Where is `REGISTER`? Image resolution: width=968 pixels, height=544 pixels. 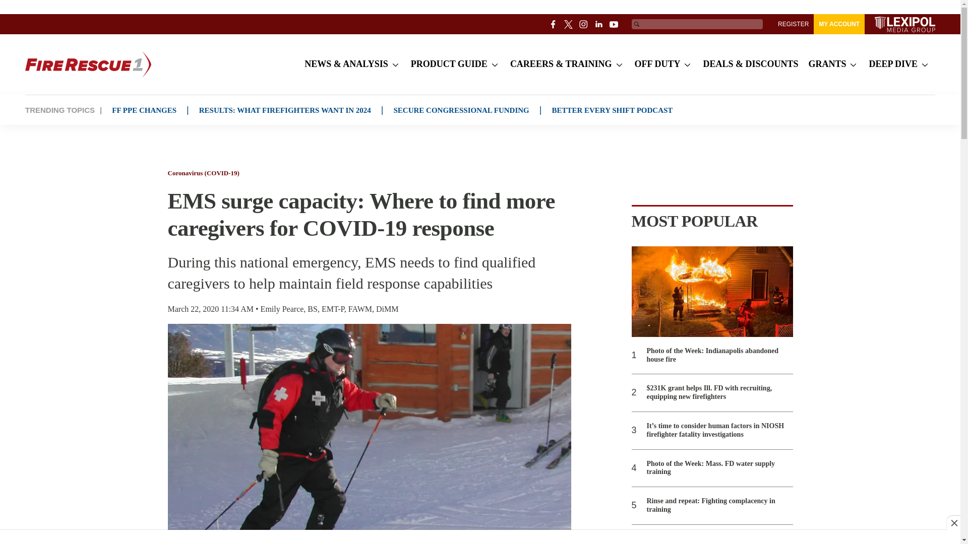 REGISTER is located at coordinates (793, 24).